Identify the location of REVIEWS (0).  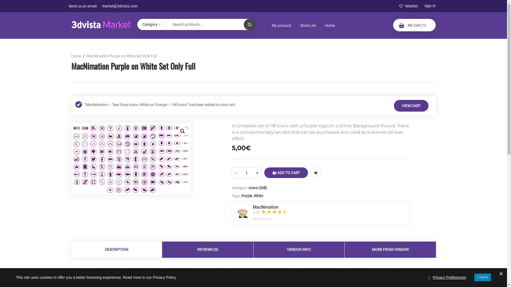
(208, 250).